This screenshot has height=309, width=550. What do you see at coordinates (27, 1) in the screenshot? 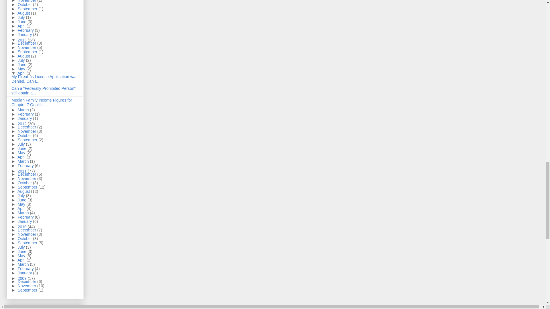
I see `November` at bounding box center [27, 1].